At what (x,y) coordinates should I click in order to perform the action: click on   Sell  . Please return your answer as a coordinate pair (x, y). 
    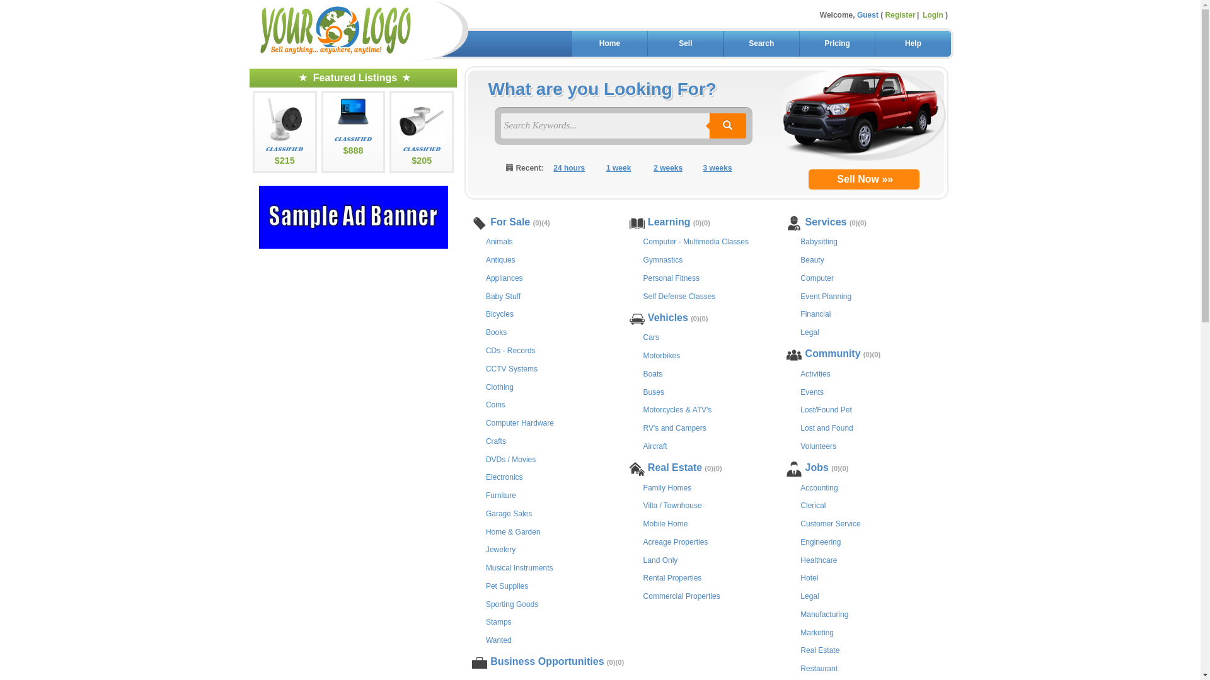
    Looking at the image, I should click on (686, 44).